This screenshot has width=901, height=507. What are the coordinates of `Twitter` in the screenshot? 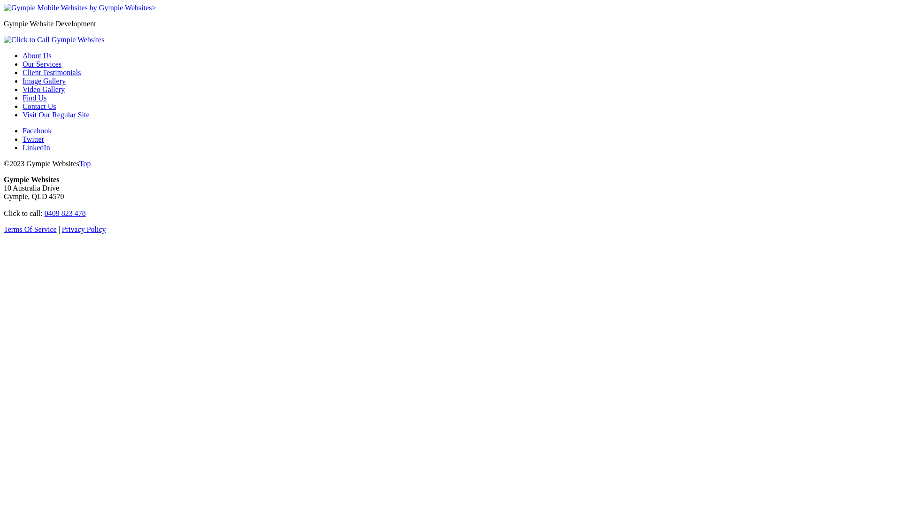 It's located at (33, 139).